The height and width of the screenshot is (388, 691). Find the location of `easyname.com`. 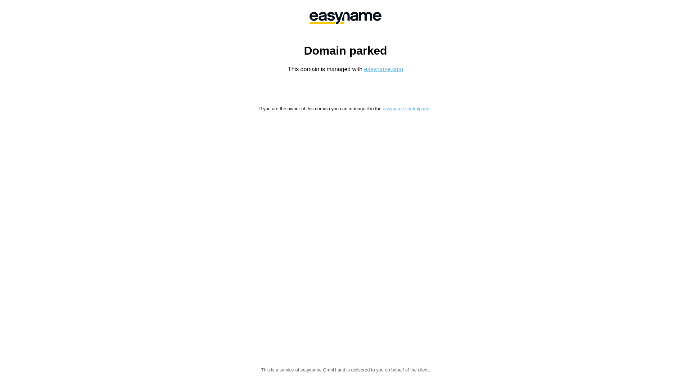

easyname.com is located at coordinates (384, 69).